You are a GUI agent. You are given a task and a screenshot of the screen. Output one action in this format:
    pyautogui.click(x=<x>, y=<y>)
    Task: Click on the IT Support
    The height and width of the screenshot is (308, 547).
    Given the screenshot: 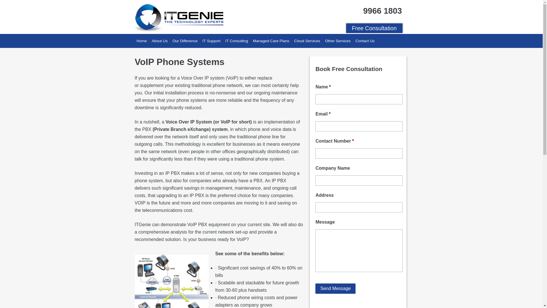 What is the action you would take?
    pyautogui.click(x=211, y=41)
    